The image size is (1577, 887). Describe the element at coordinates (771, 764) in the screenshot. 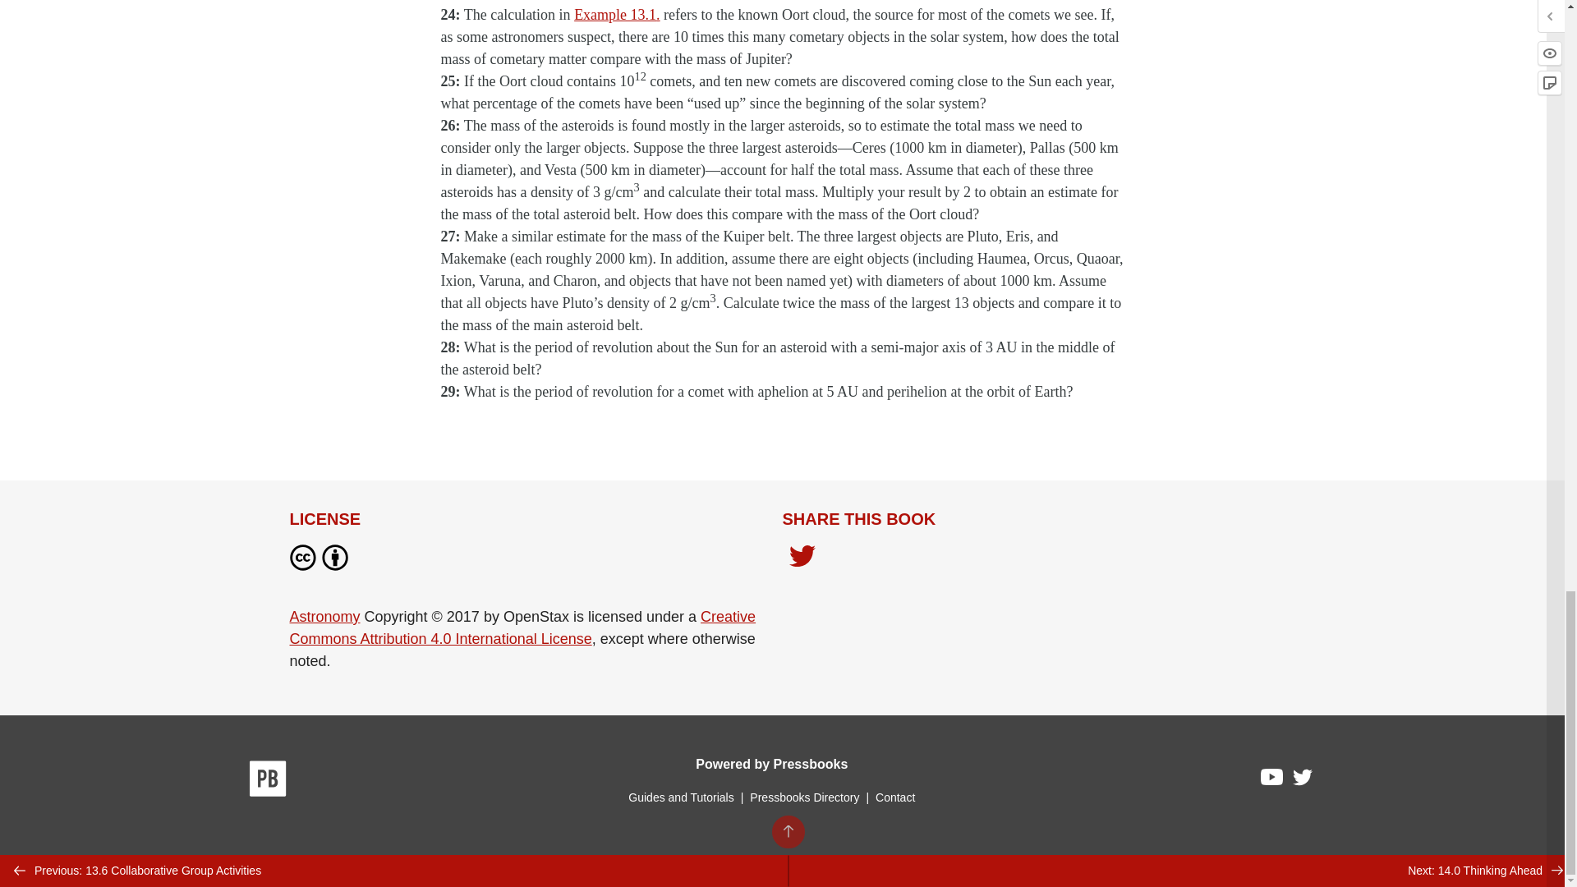

I see `Powered by Pressbooks` at that location.